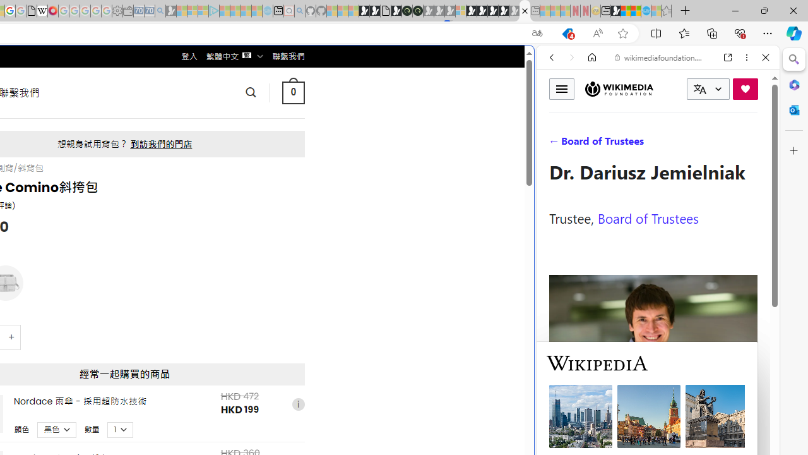  What do you see at coordinates (745, 88) in the screenshot?
I see `Donate now` at bounding box center [745, 88].